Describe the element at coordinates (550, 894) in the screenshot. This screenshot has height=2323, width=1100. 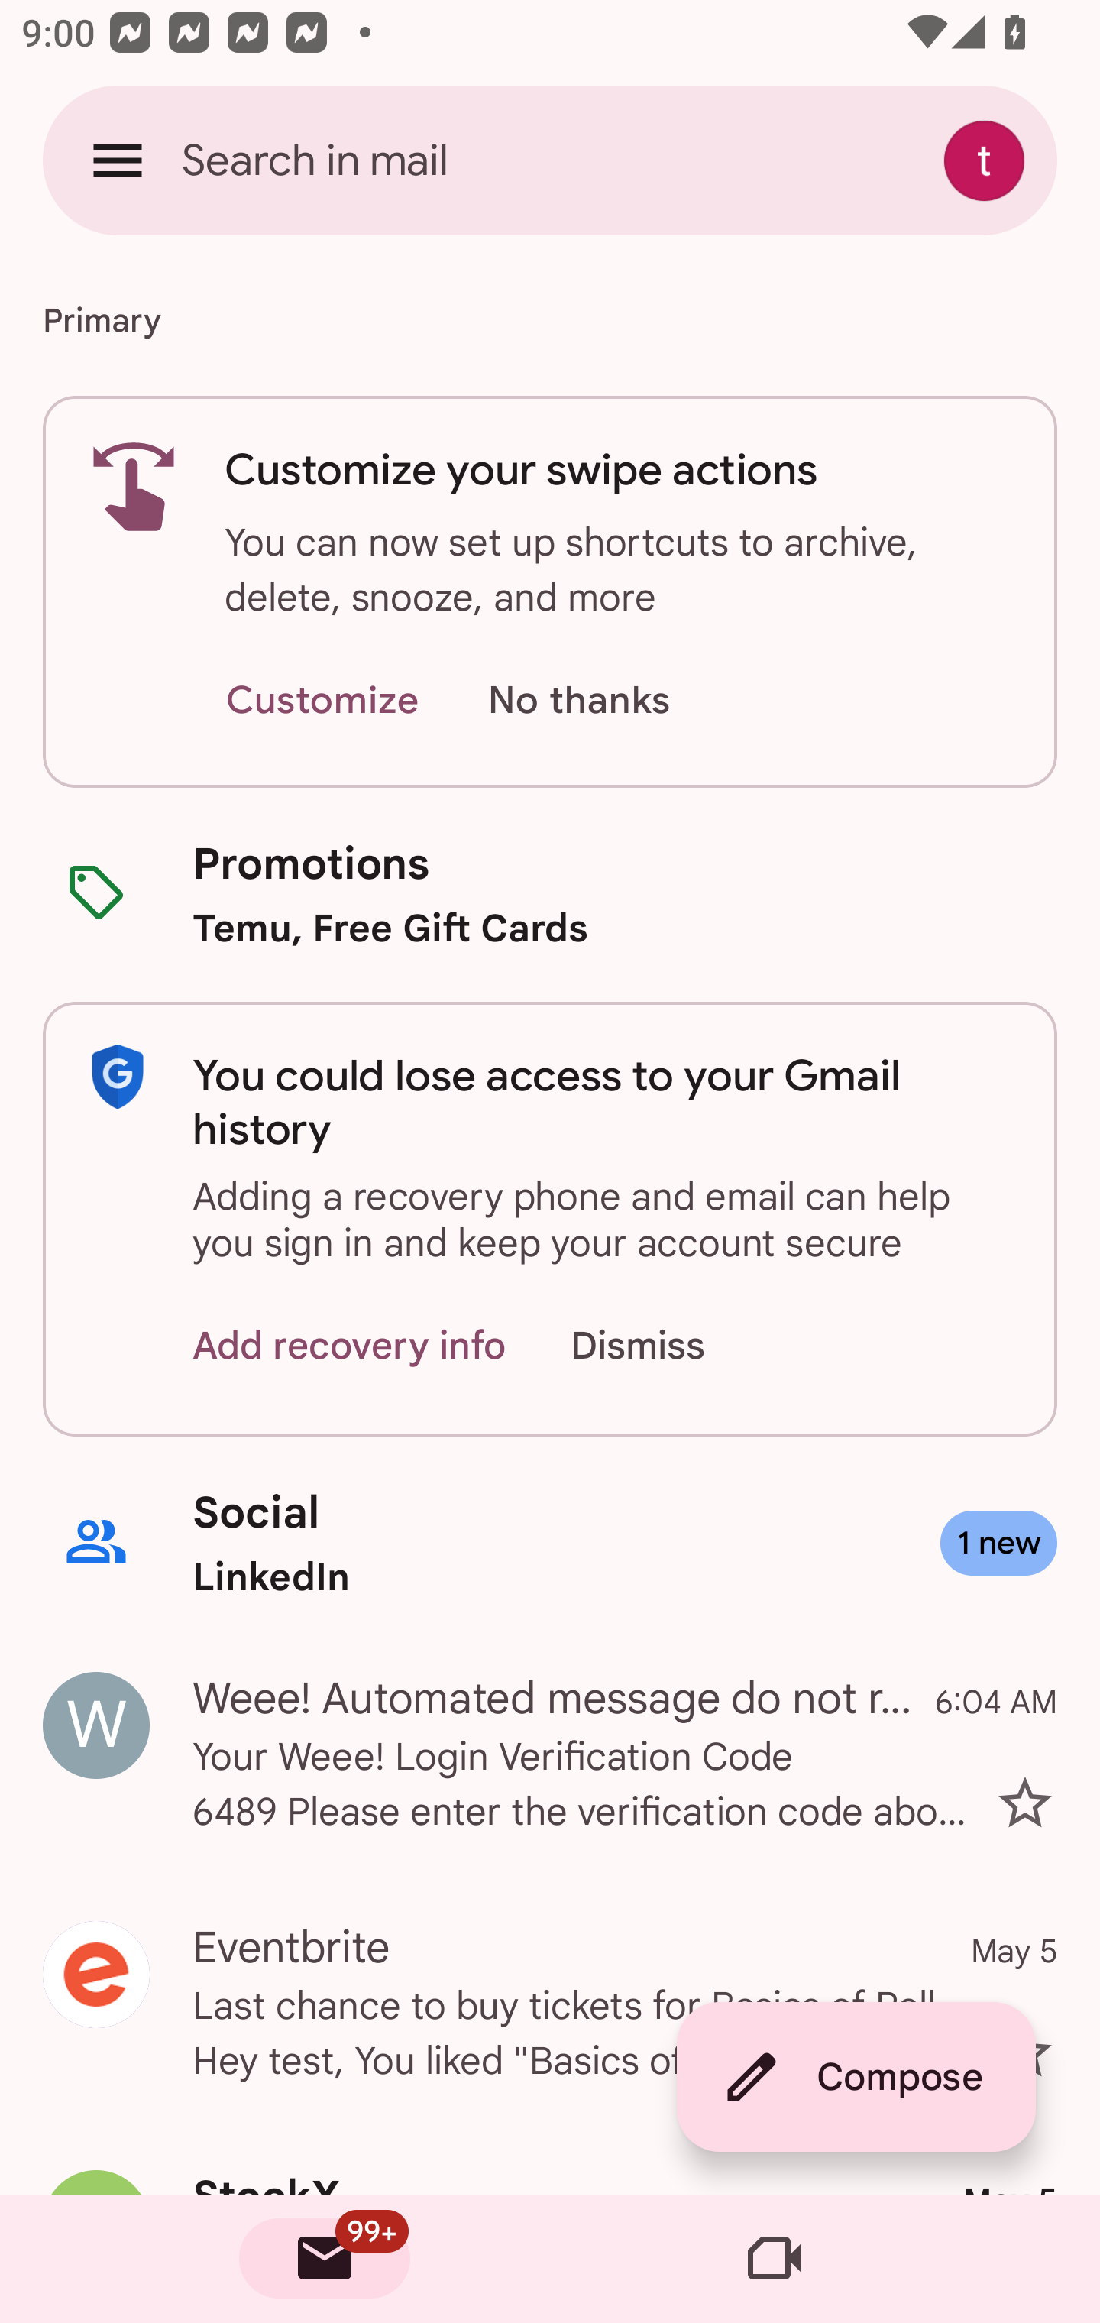
I see `Promotions Temu, Free Gift Cards` at that location.